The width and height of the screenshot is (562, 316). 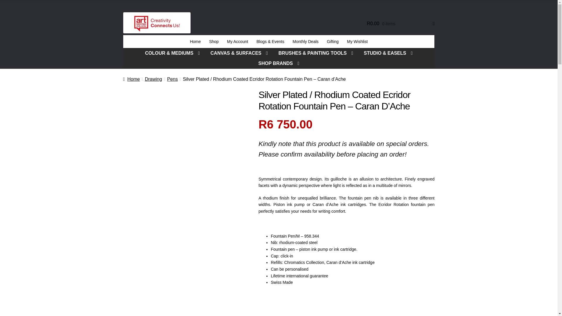 What do you see at coordinates (357, 42) in the screenshot?
I see `My Wishlist` at bounding box center [357, 42].